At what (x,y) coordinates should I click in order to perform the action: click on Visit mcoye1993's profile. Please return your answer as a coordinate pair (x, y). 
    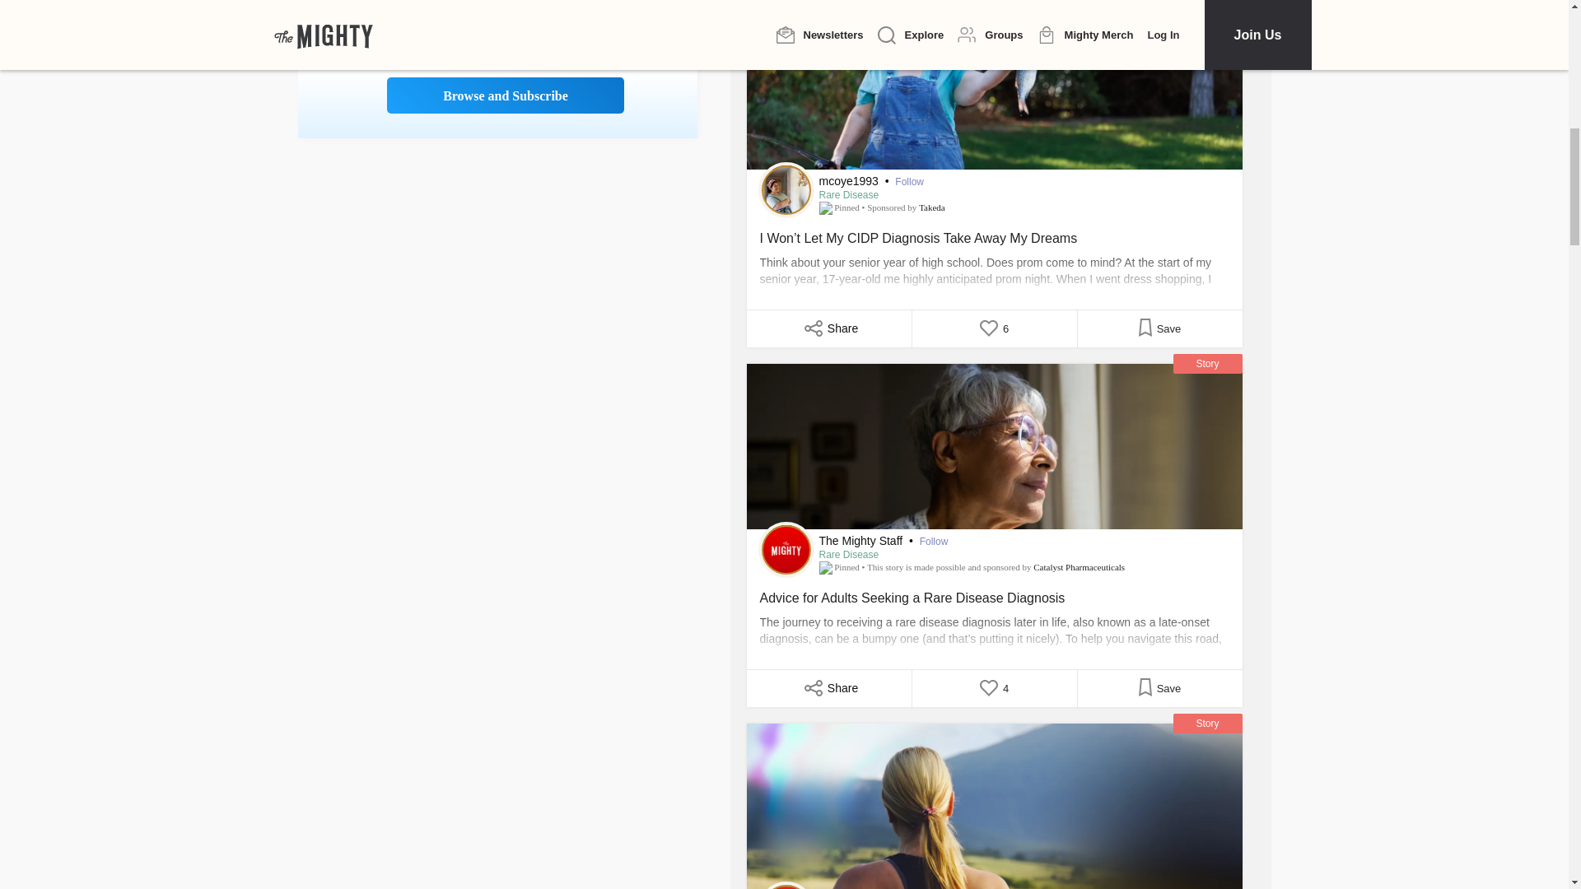
    Looking at the image, I should click on (785, 189).